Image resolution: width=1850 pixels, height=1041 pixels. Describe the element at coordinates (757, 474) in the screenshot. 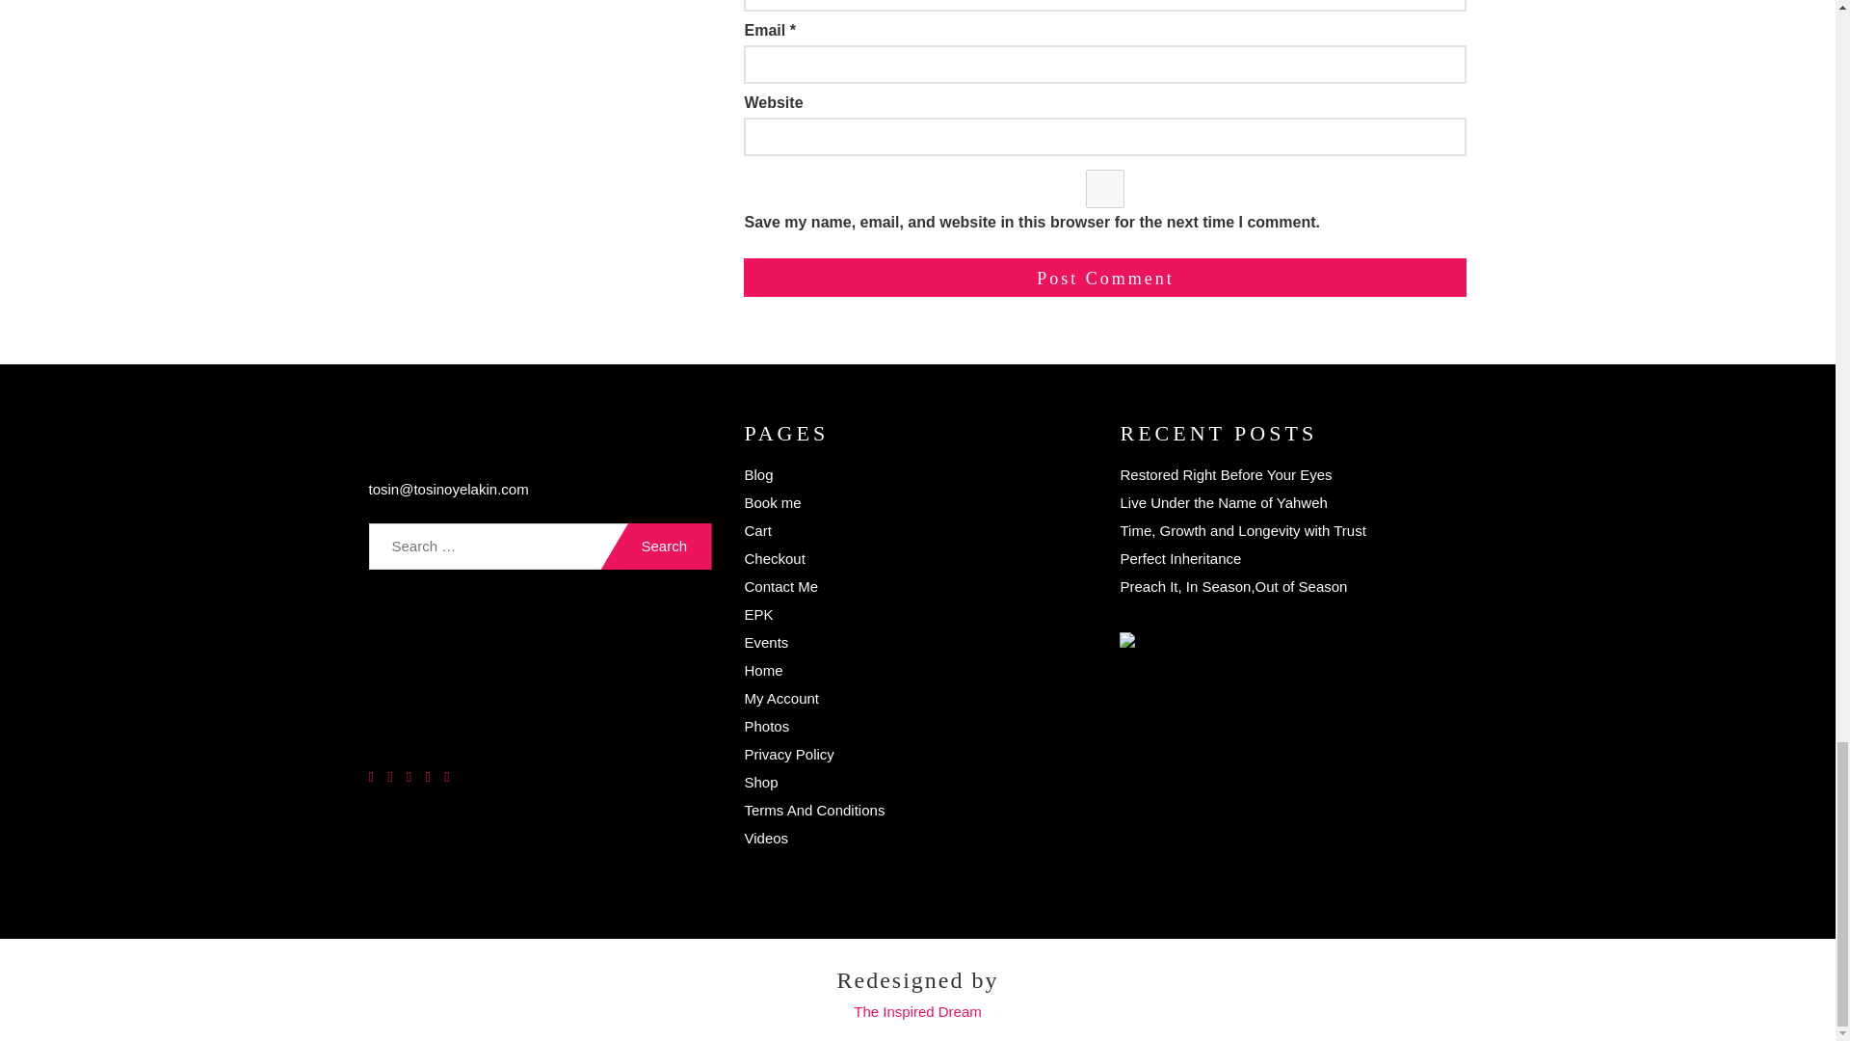

I see `Blog` at that location.